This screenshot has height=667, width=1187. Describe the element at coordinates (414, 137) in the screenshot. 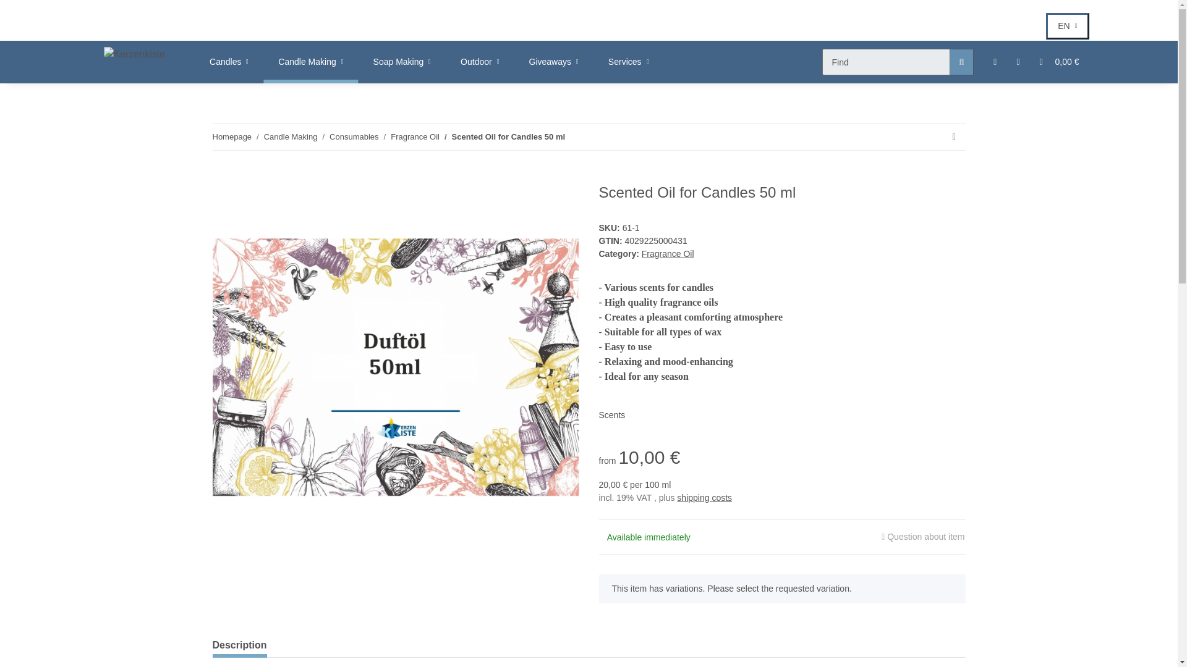

I see `Outdoor` at that location.